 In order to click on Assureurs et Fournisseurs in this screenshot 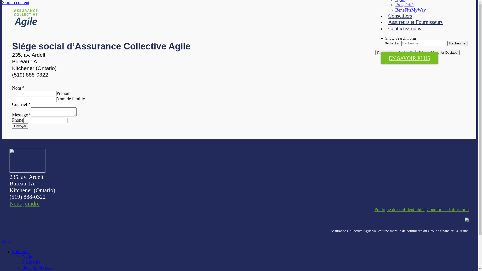, I will do `click(416, 22)`.